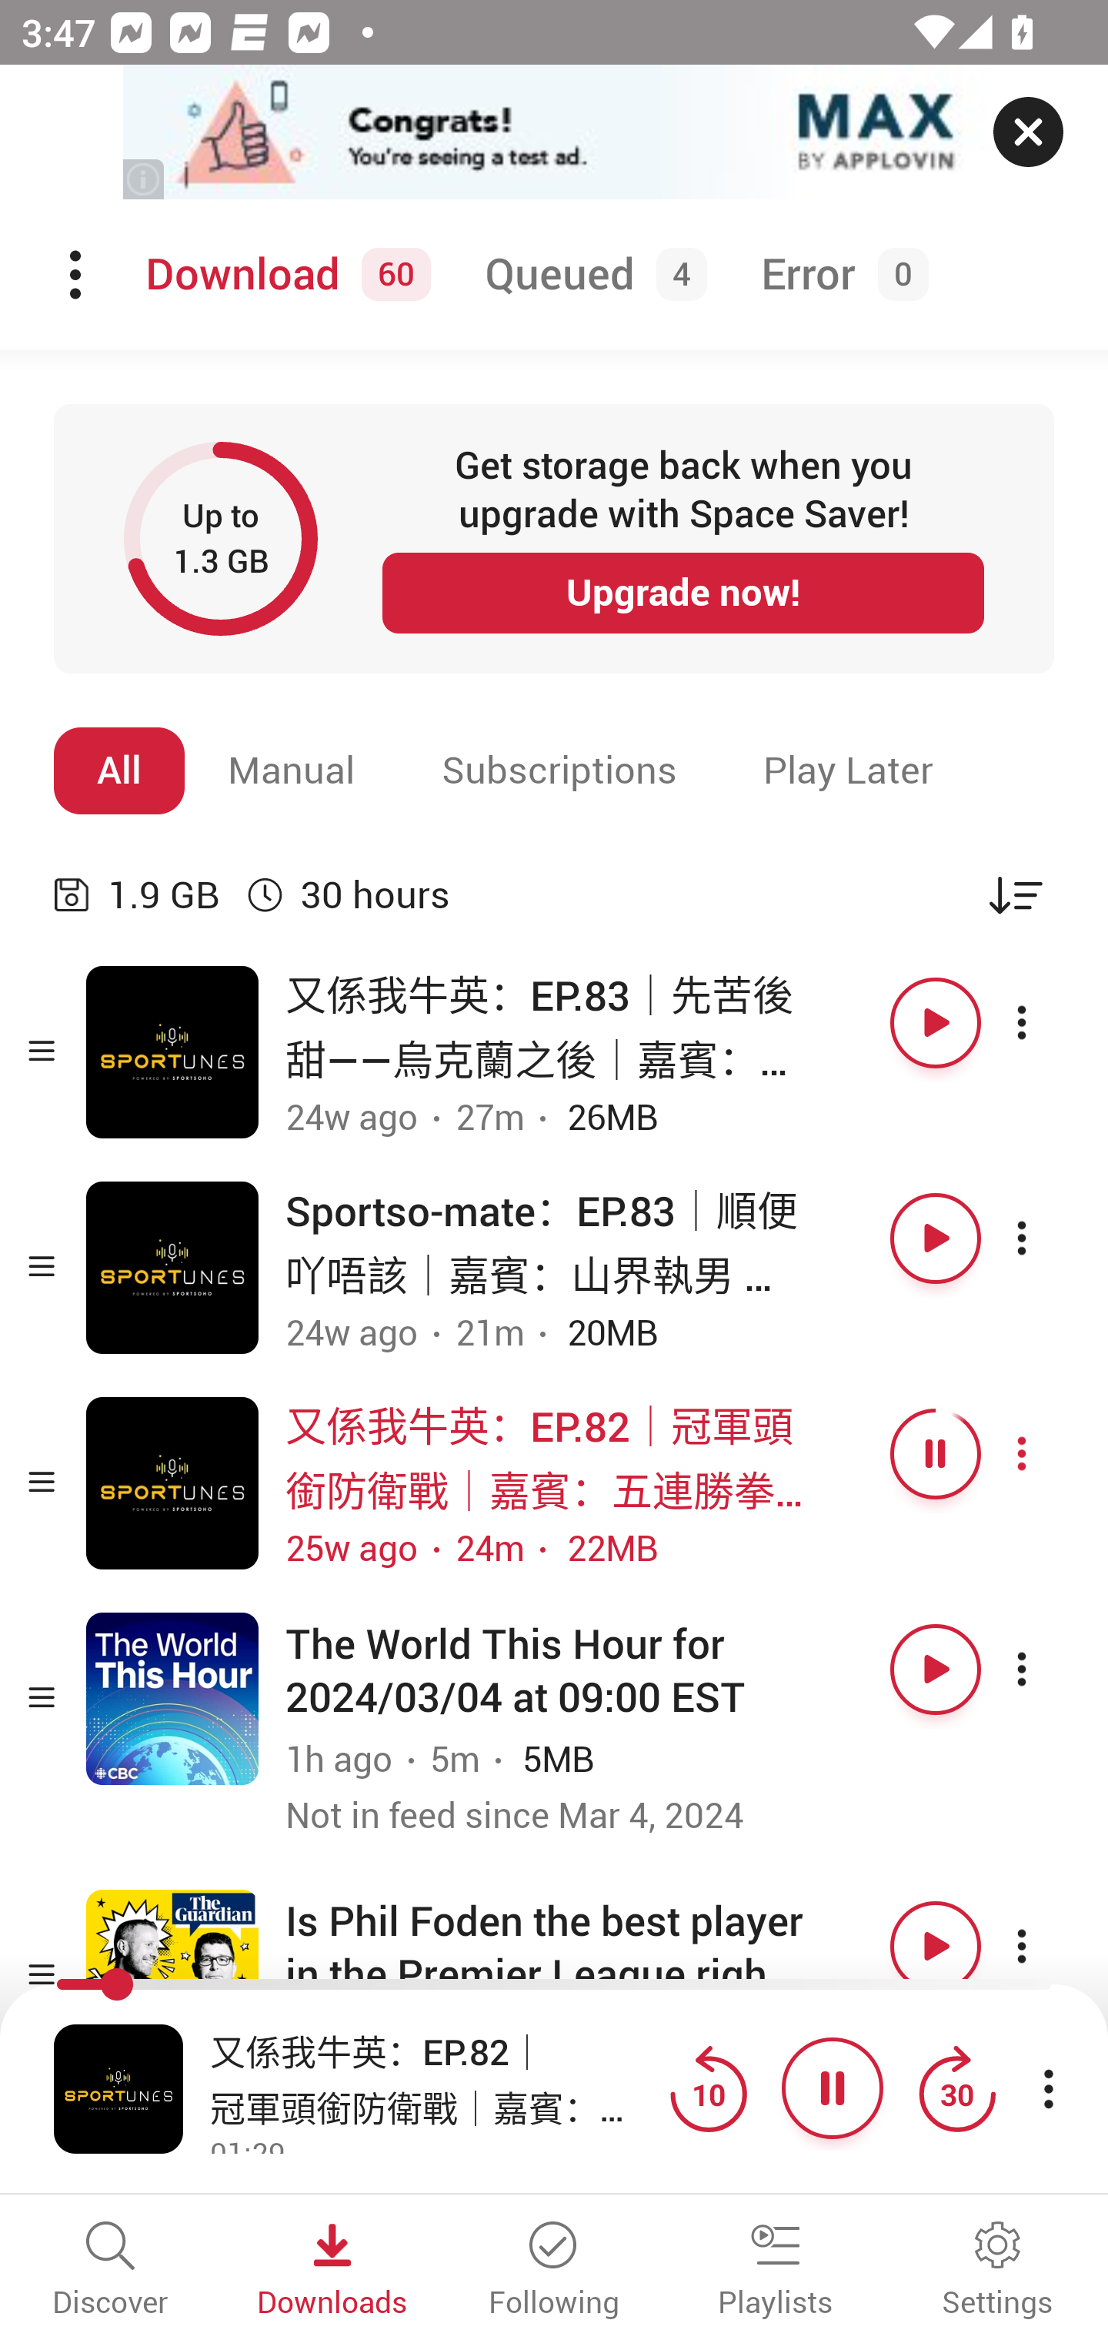 The width and height of the screenshot is (1108, 2340). I want to click on  Queued 4, so click(590, 275).